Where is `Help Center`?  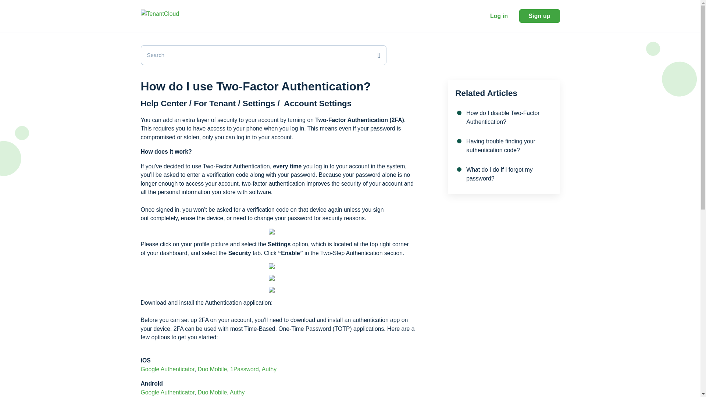 Help Center is located at coordinates (165, 103).